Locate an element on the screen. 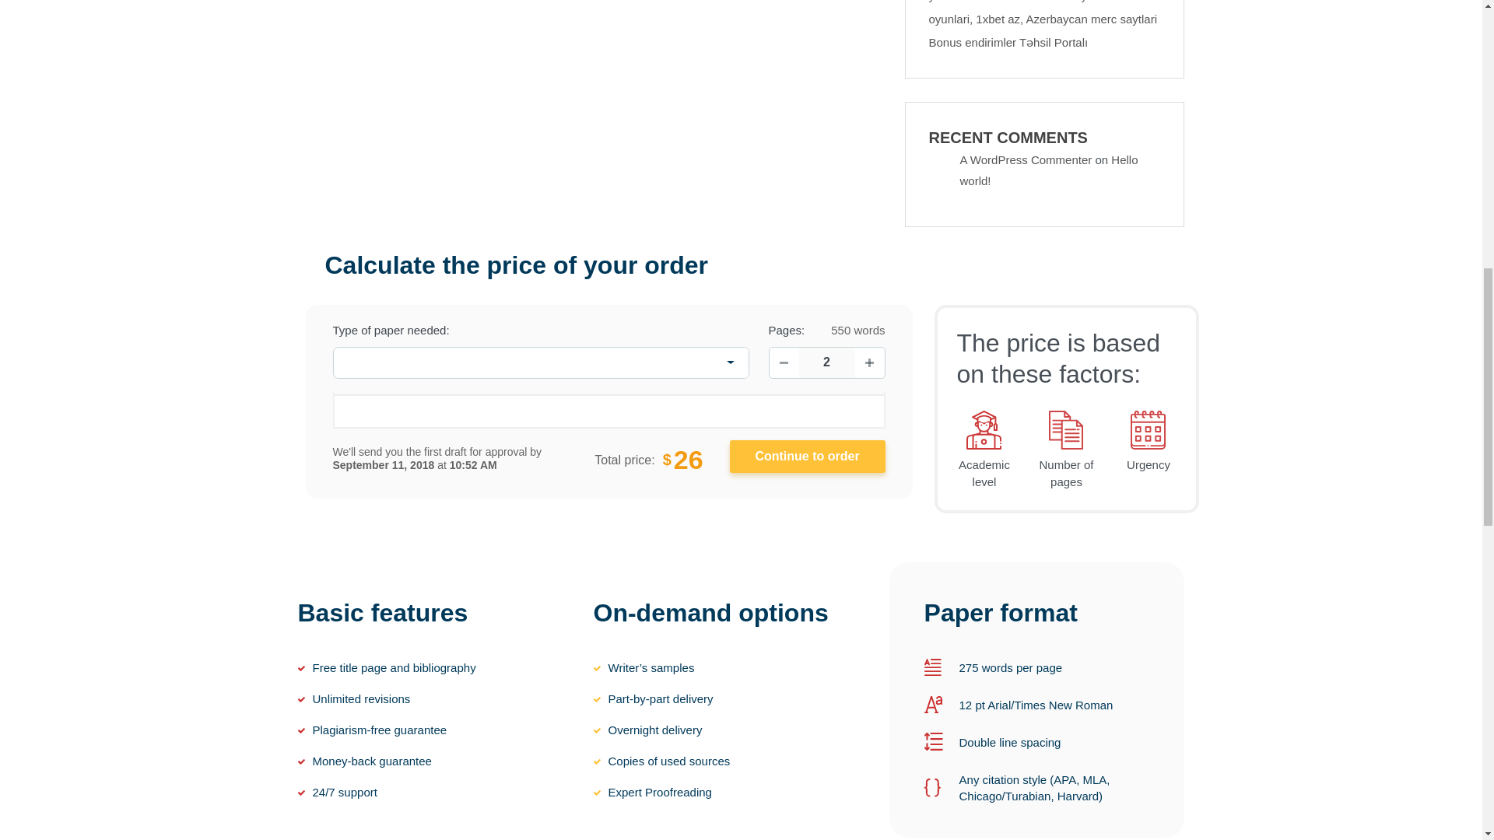 The width and height of the screenshot is (1494, 840). Hello world! is located at coordinates (1049, 170).